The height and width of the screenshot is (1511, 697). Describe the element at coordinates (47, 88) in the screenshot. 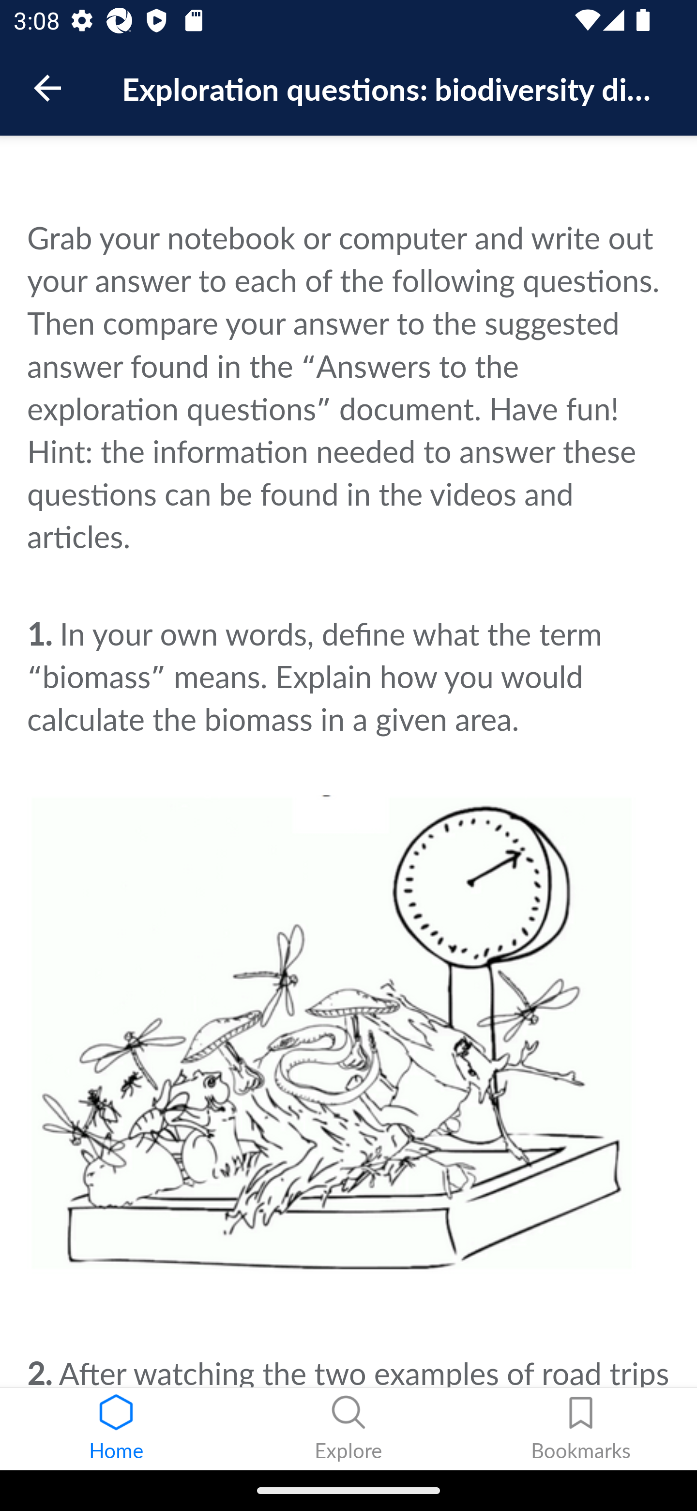

I see `Navigate up` at that location.